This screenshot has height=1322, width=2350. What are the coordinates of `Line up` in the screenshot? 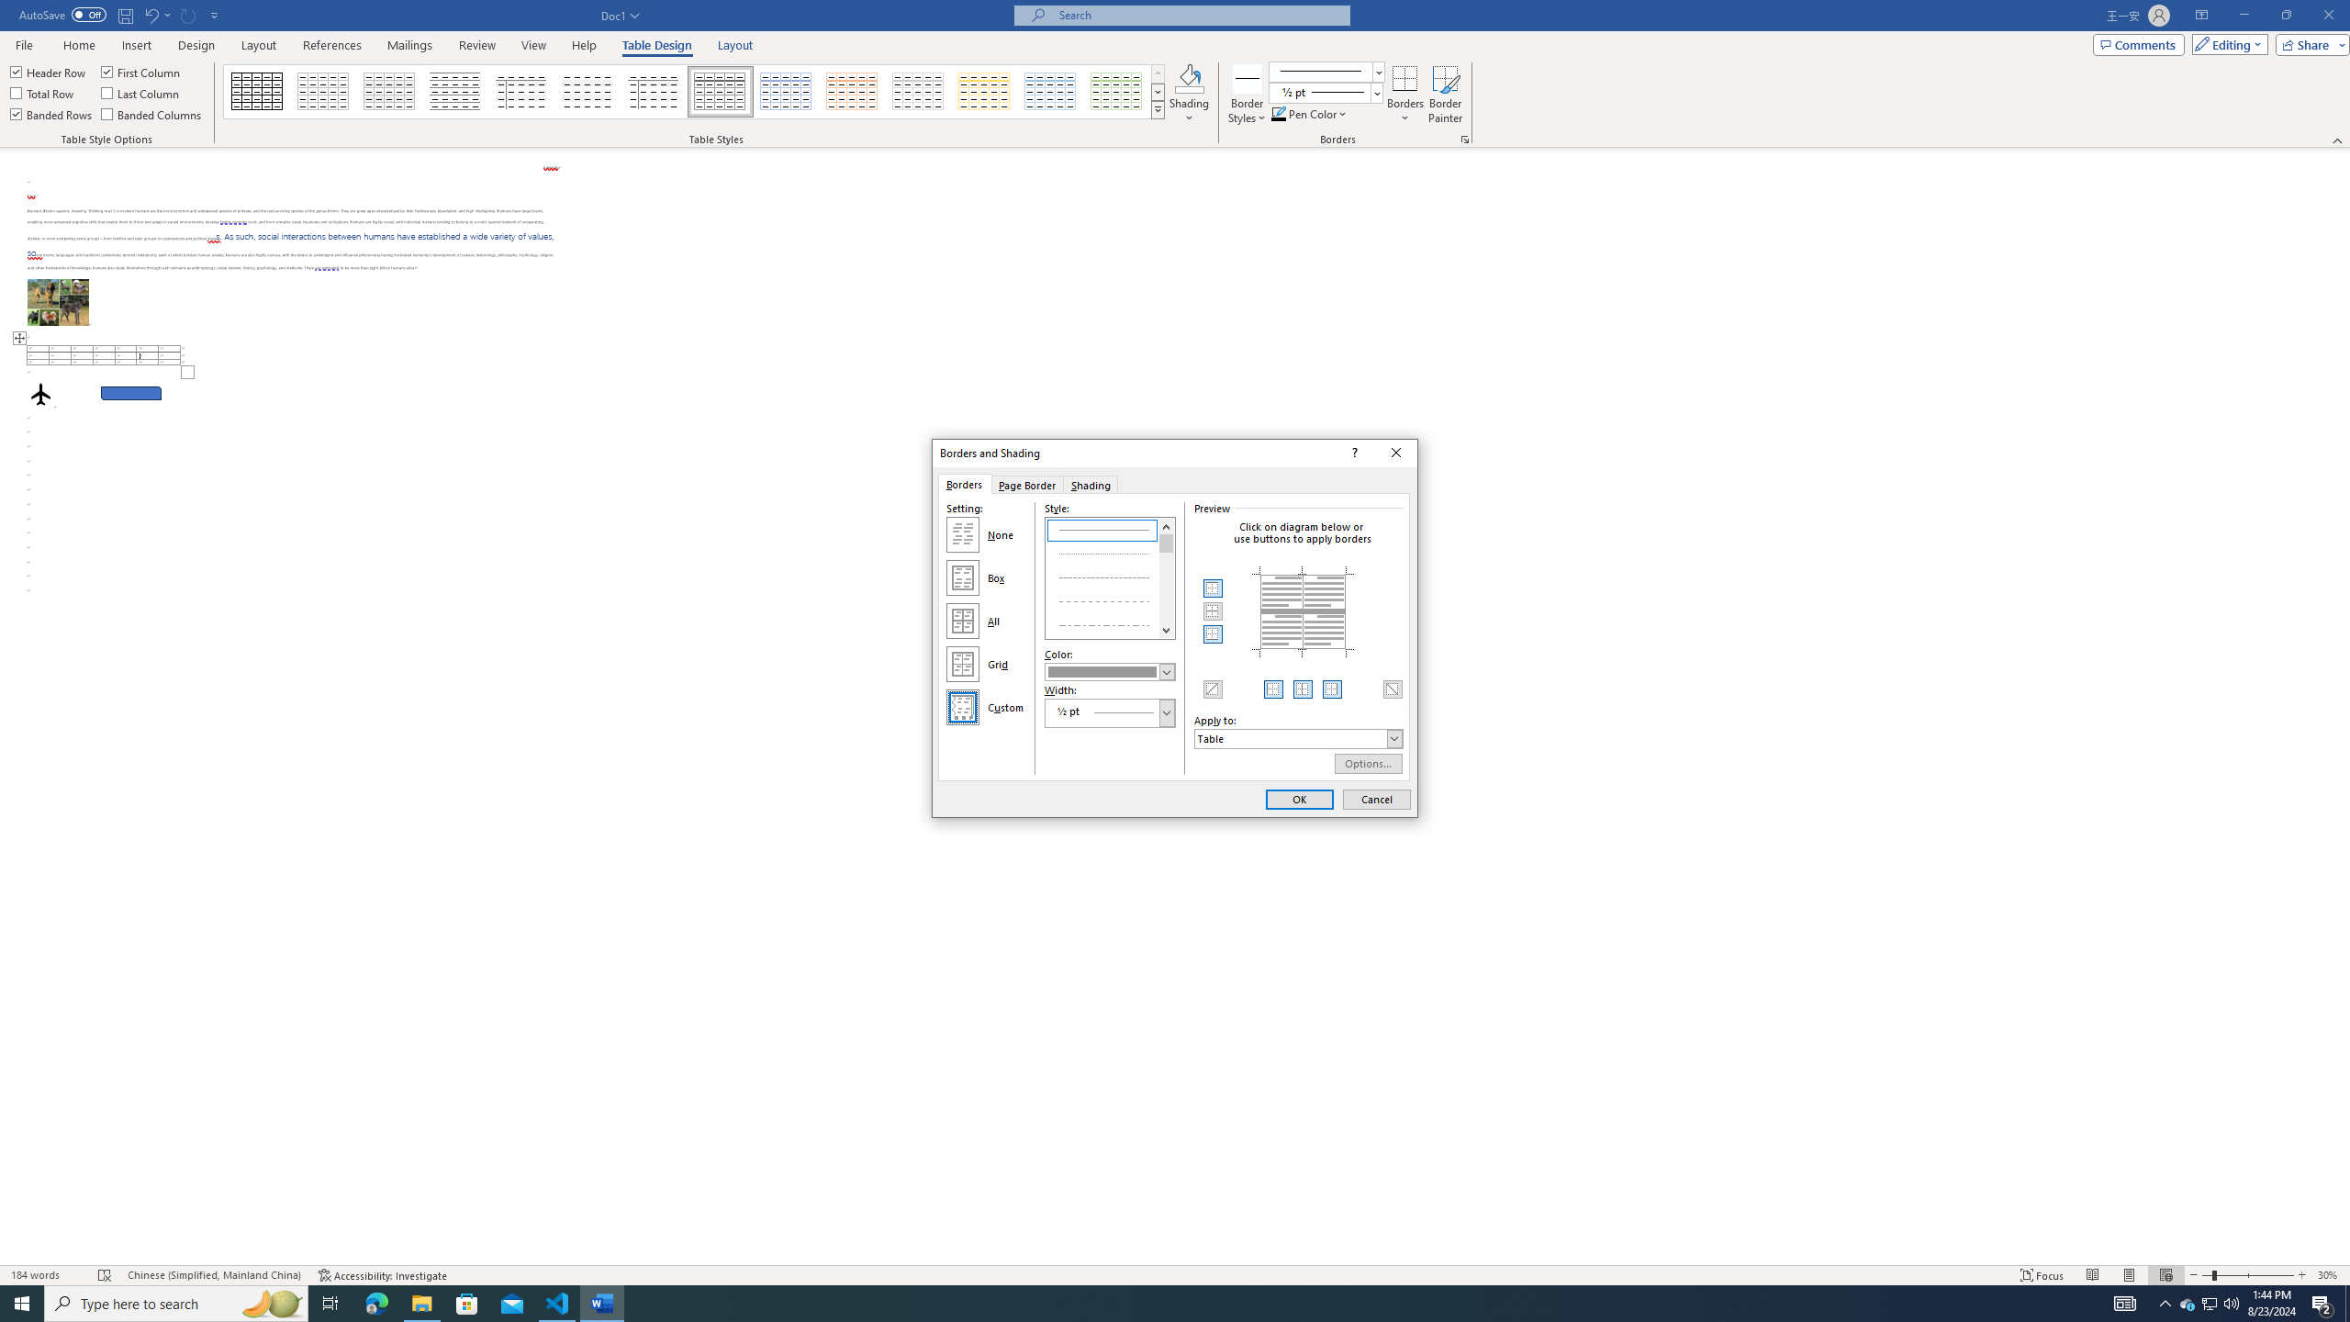 It's located at (1167, 525).